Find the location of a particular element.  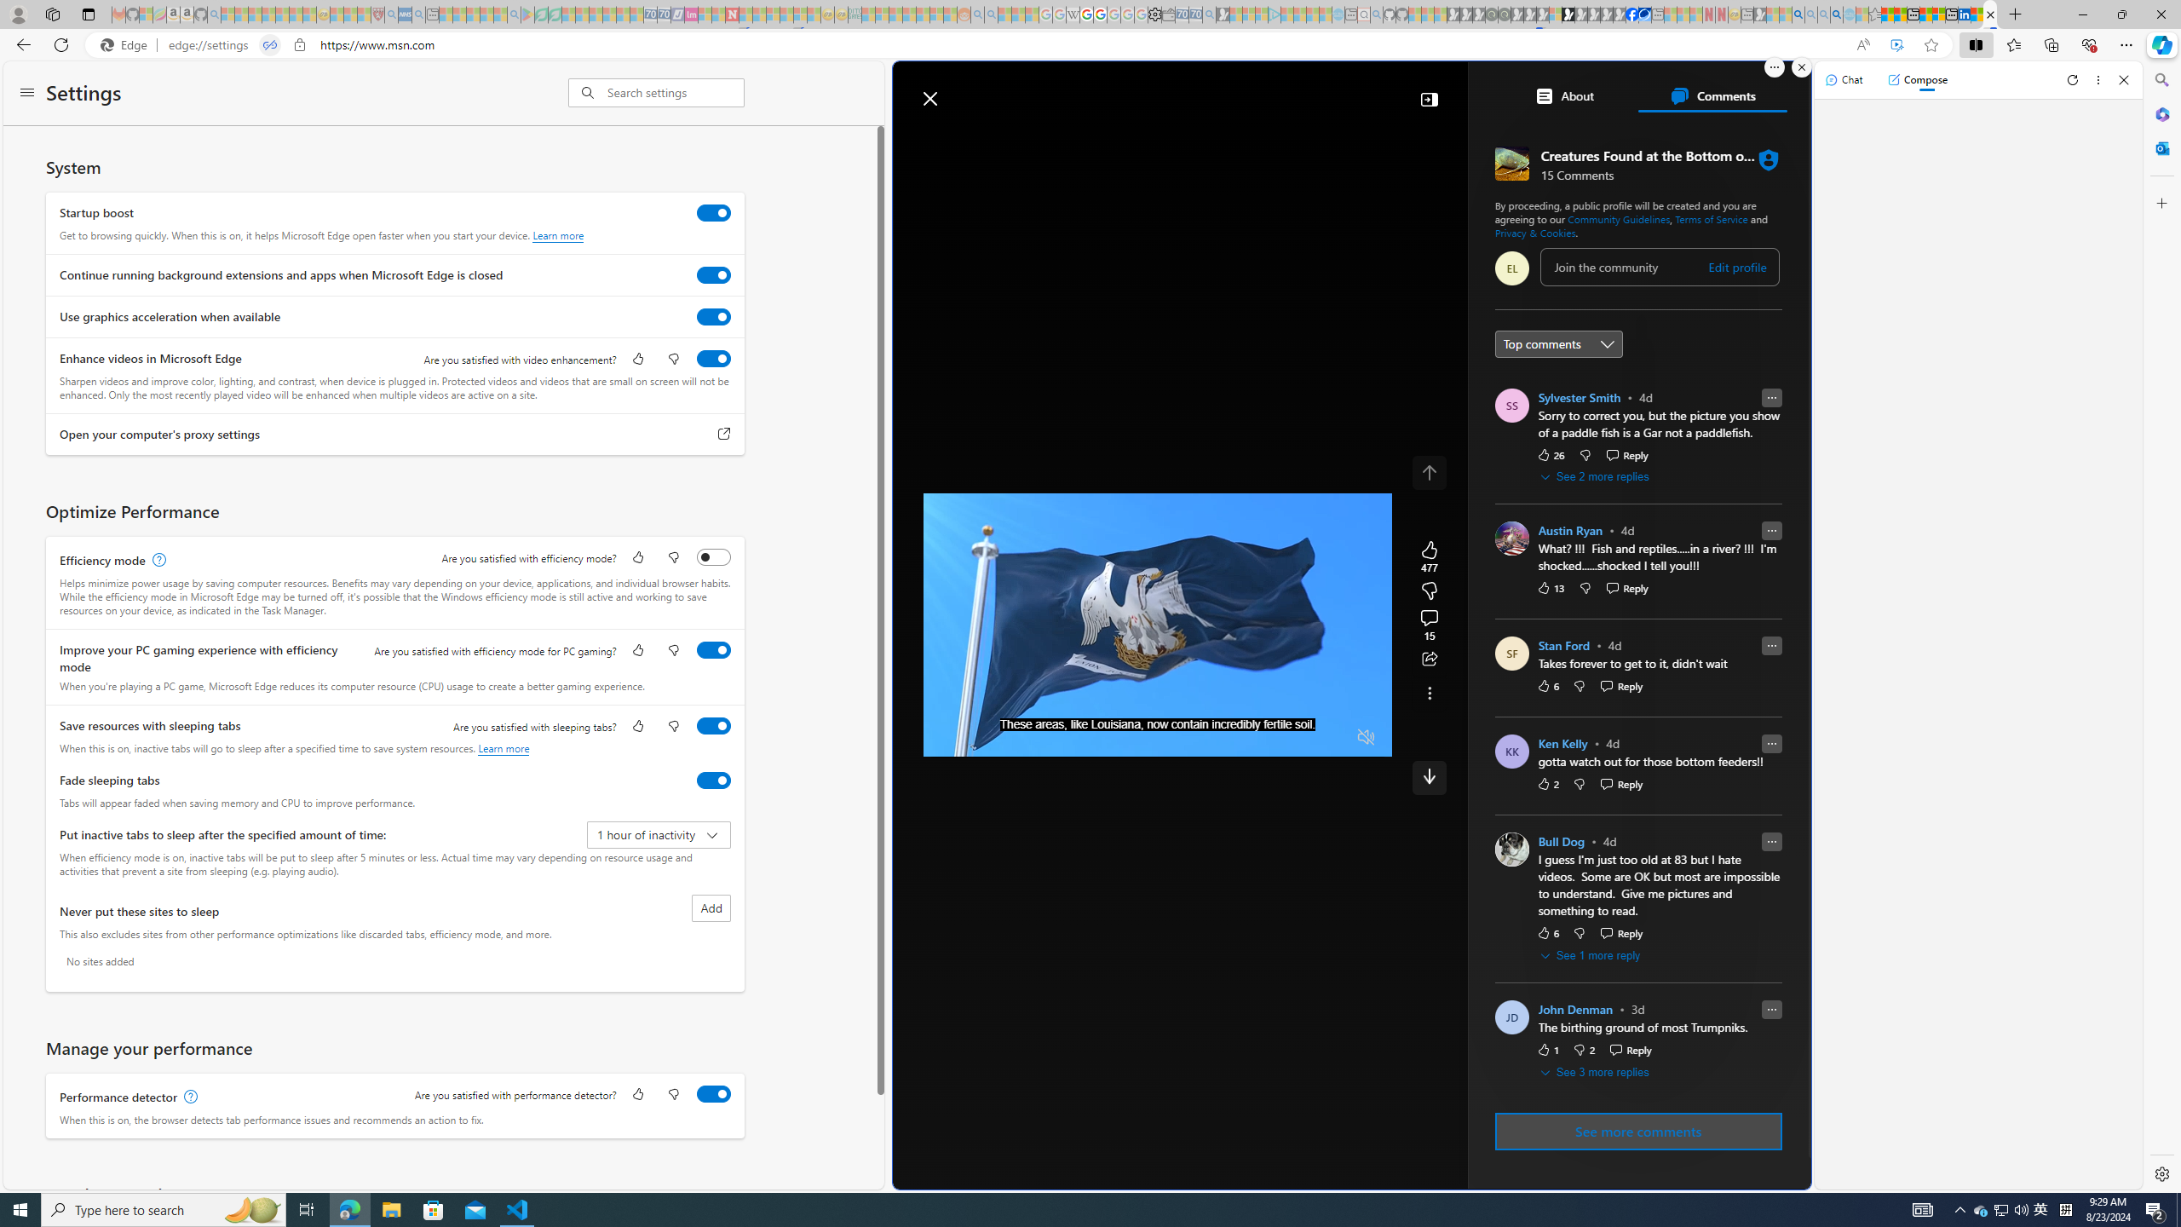

Microsoft Start Gaming - Sleeping is located at coordinates (1222, 14).